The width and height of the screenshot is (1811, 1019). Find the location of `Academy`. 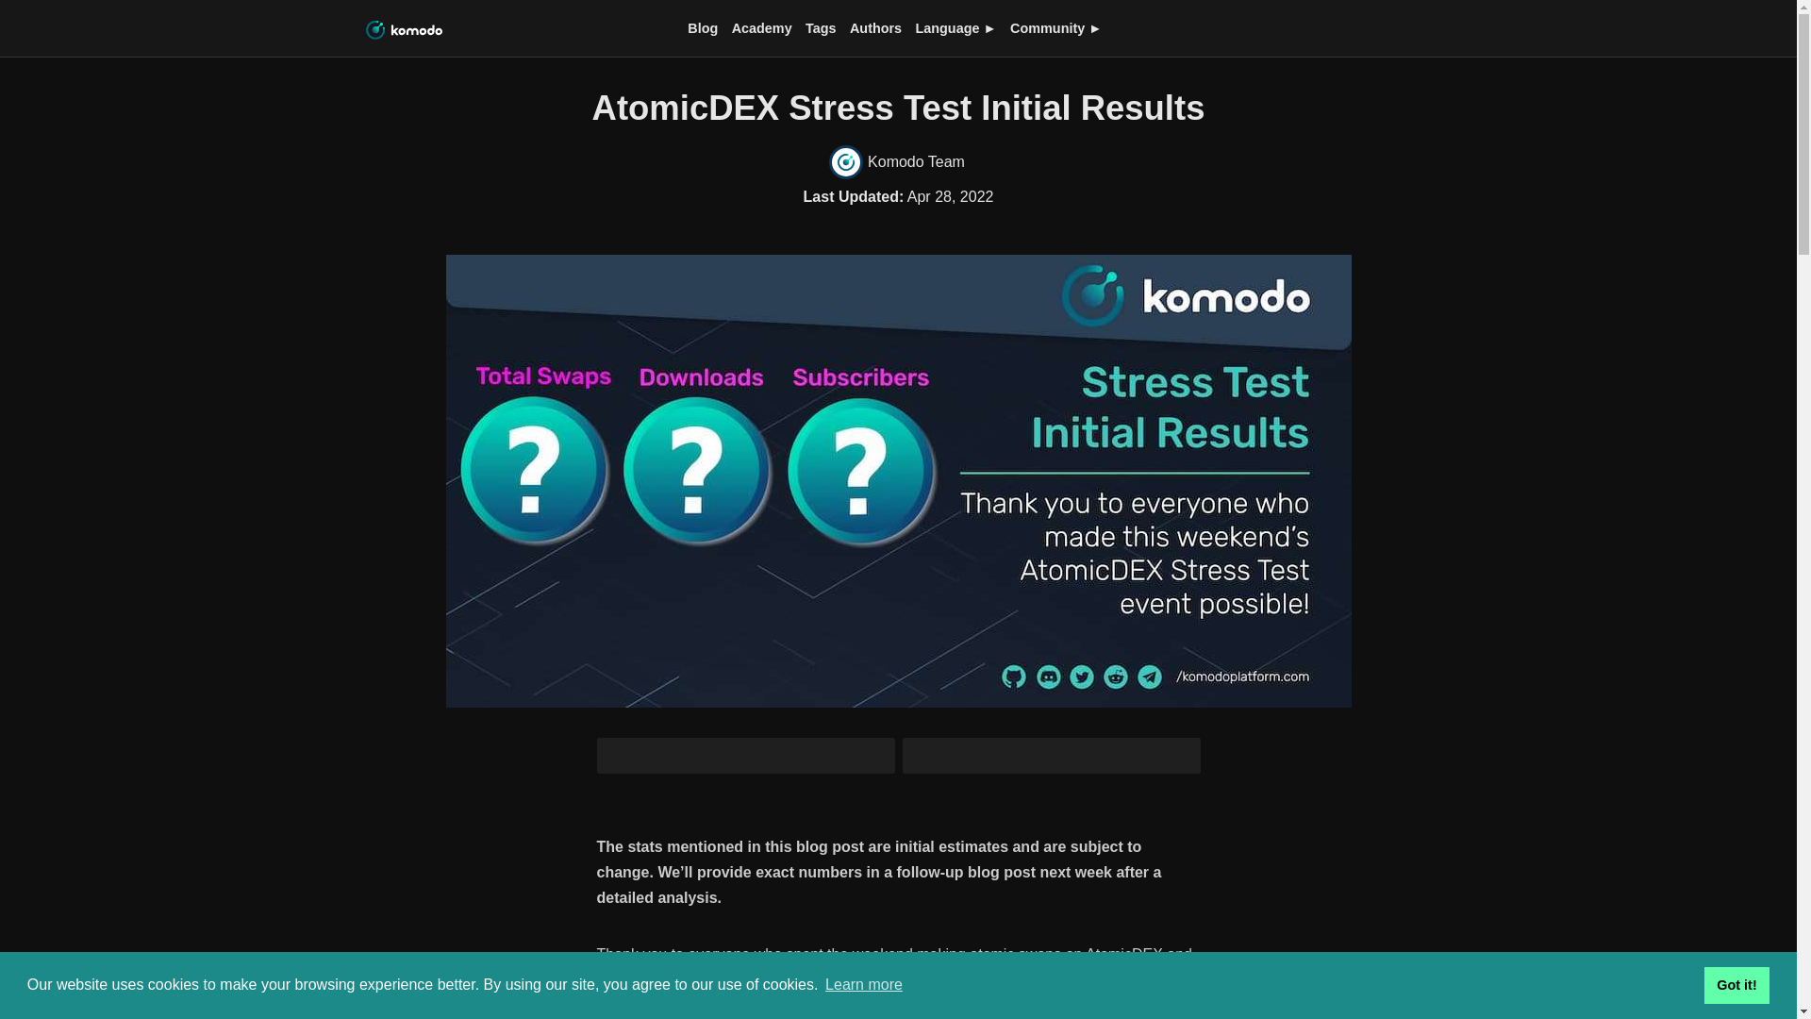

Academy is located at coordinates (760, 28).